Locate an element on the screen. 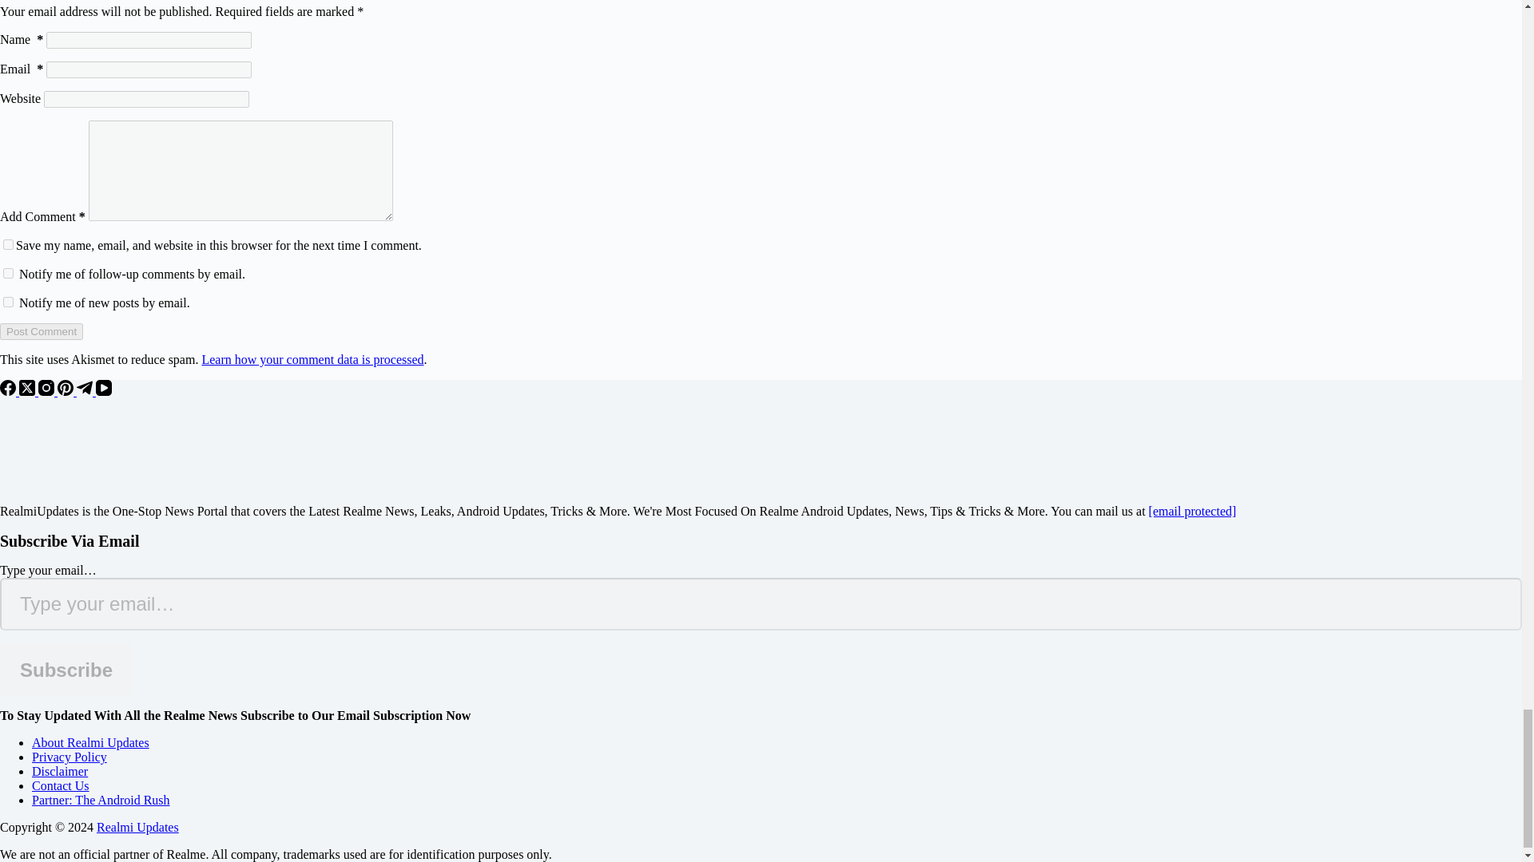 The width and height of the screenshot is (1534, 862). subscribe is located at coordinates (8, 273).